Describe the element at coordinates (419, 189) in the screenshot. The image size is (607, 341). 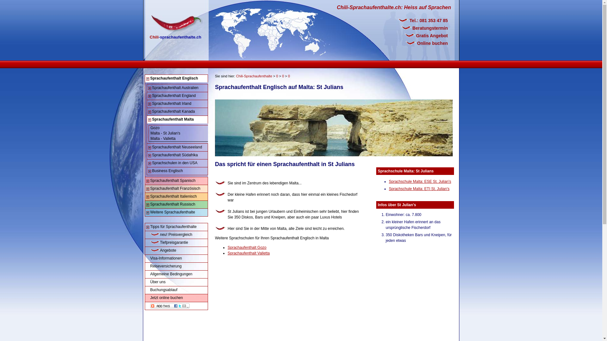
I see `Sprachschule Malta: ETI St. Julian's` at that location.